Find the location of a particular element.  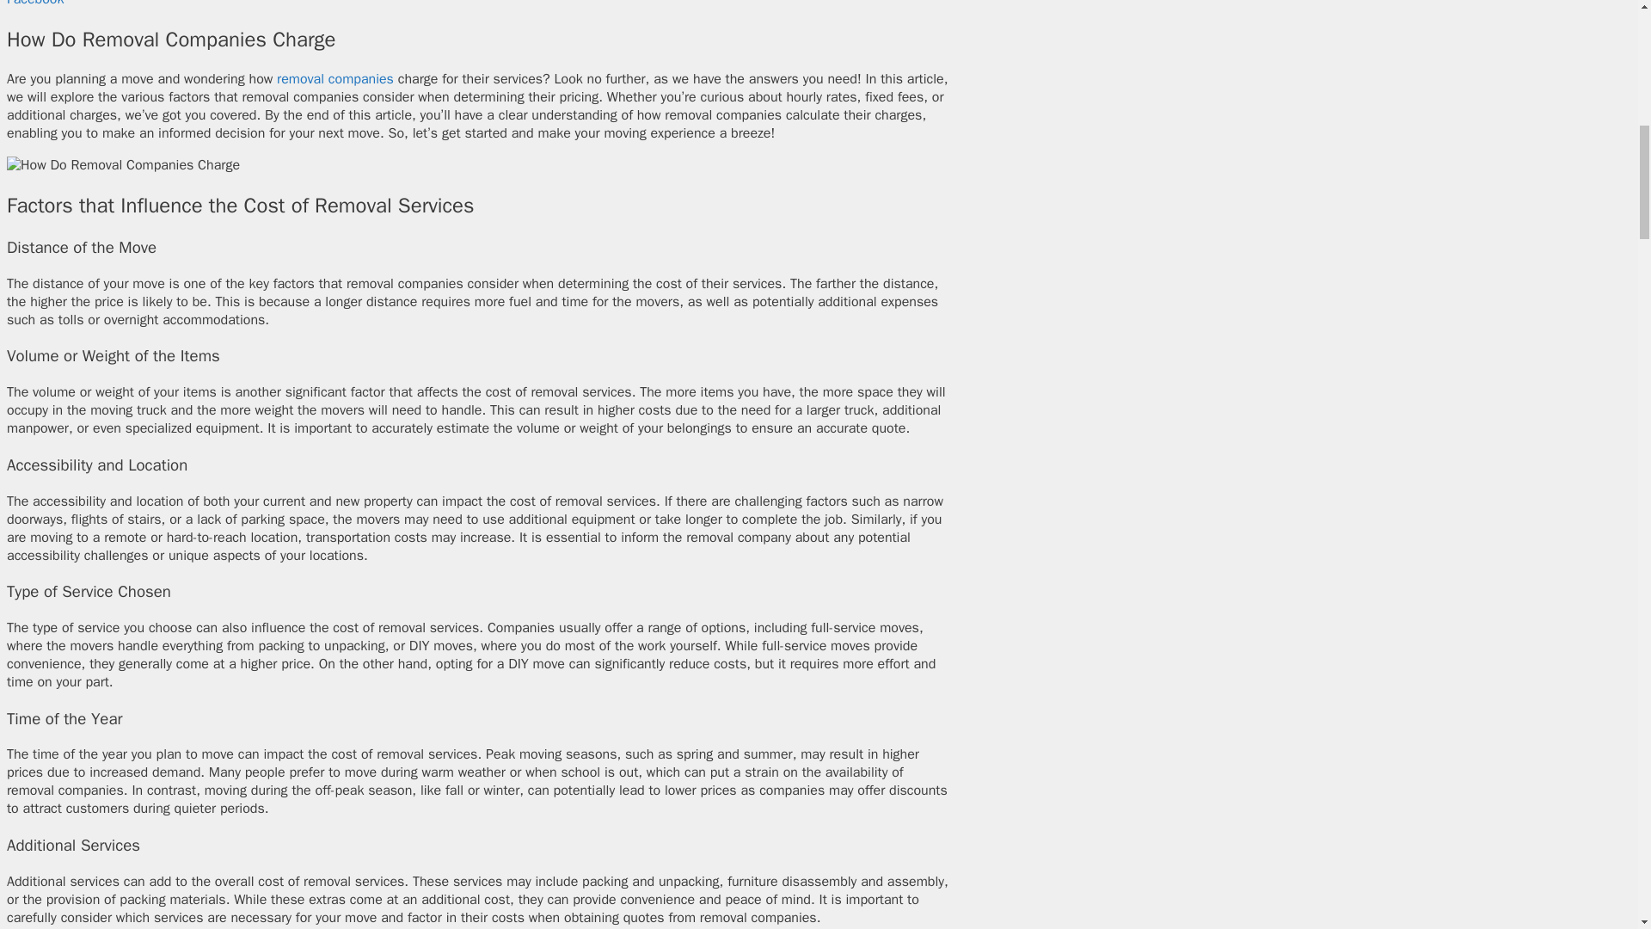

How Do Removal Companies Charge is located at coordinates (122, 165).